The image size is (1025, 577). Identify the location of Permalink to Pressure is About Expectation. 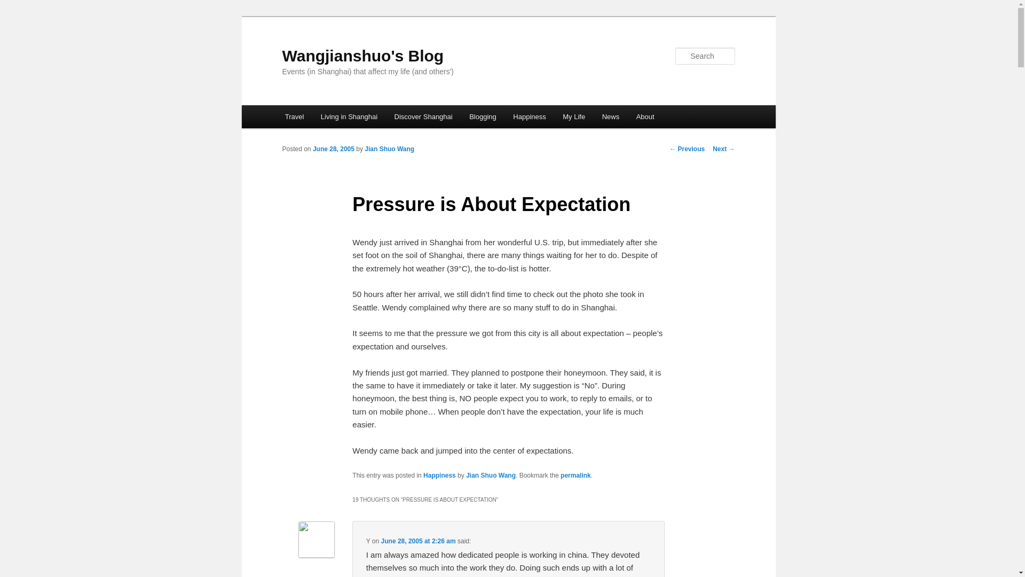
(575, 475).